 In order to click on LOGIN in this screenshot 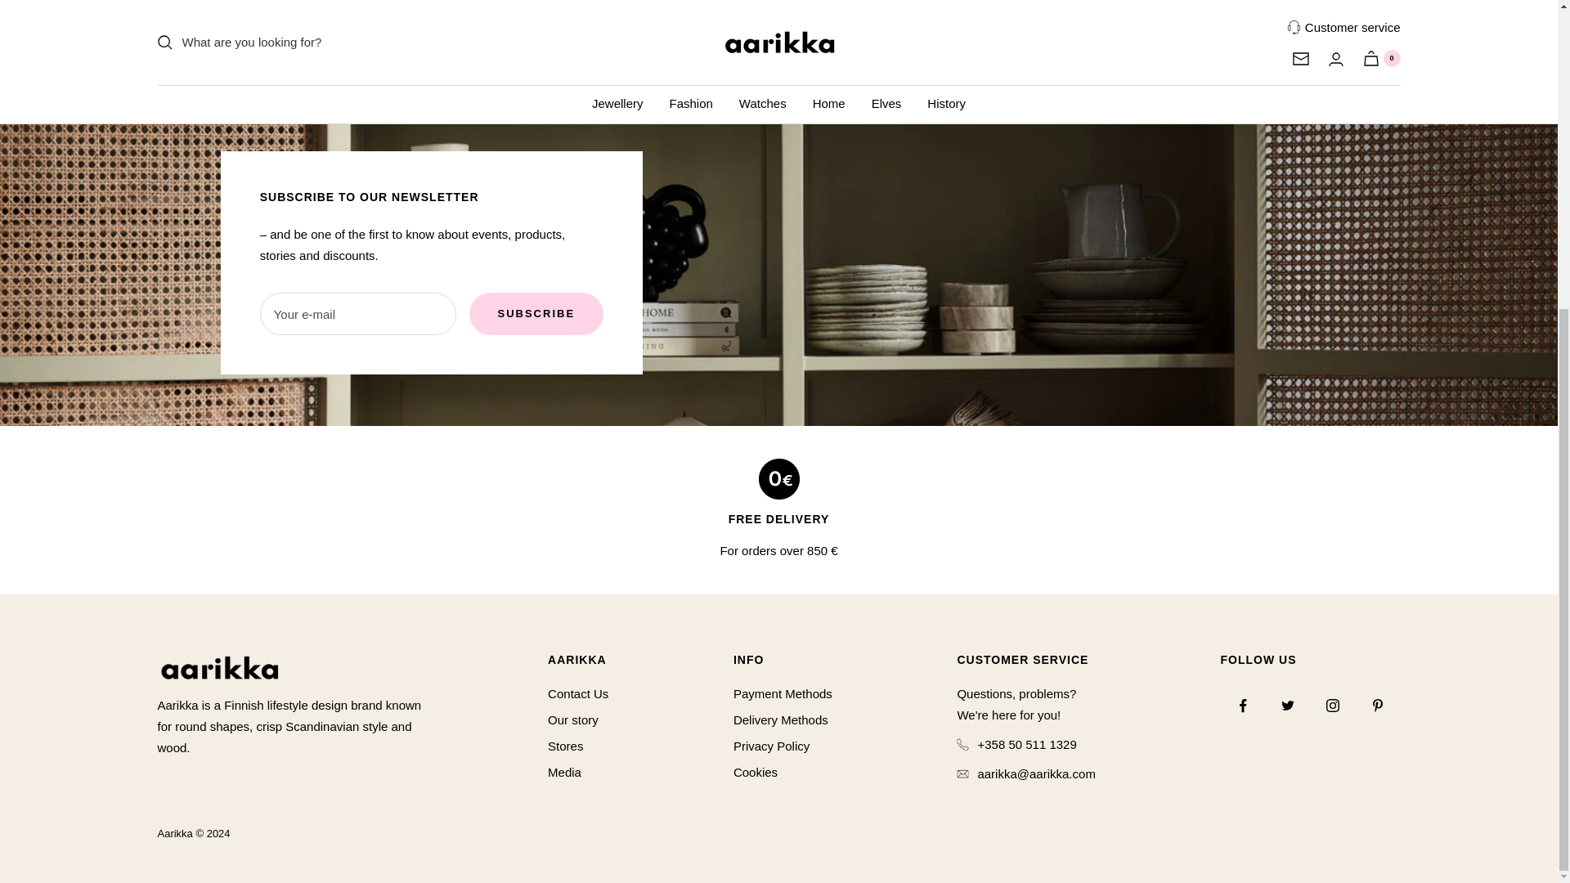, I will do `click(778, 11)`.